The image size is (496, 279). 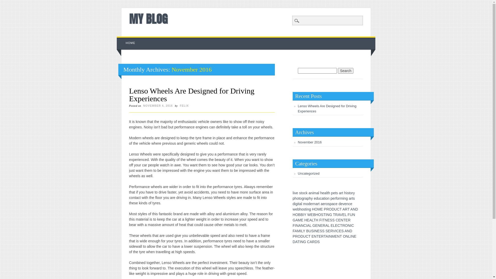 What do you see at coordinates (316, 231) in the screenshot?
I see `N` at bounding box center [316, 231].